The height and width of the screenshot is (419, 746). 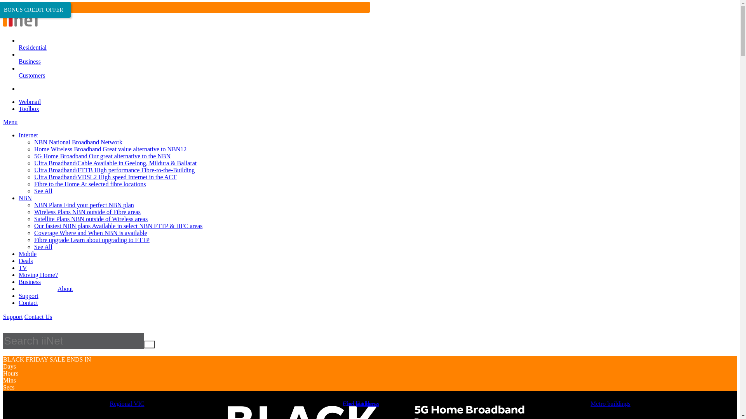 I want to click on Menu, so click(x=10, y=122).